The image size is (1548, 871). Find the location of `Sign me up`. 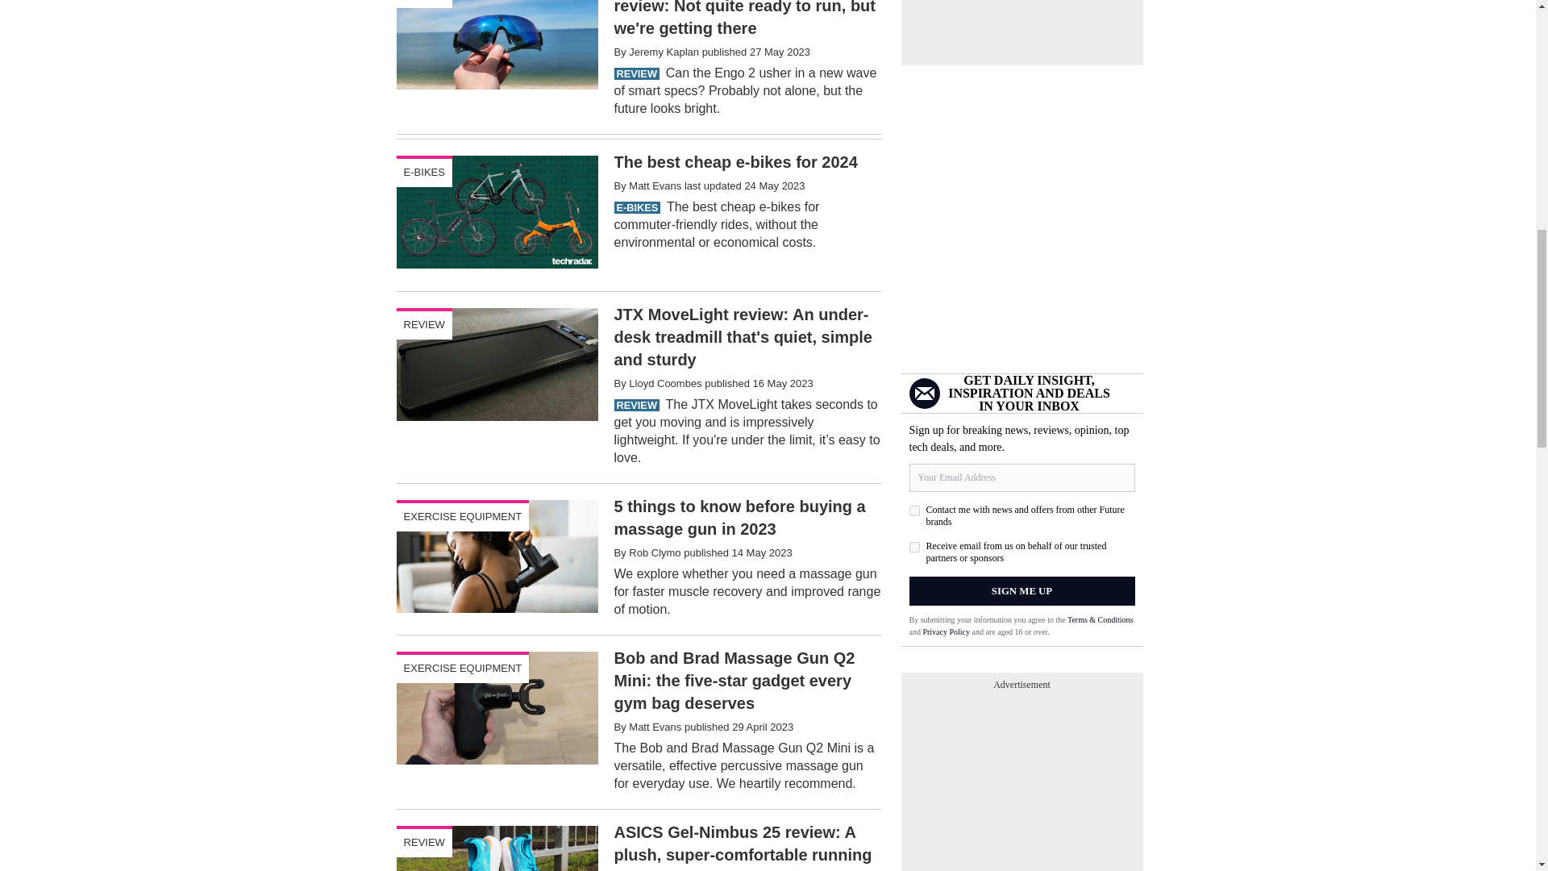

Sign me up is located at coordinates (1022, 590).